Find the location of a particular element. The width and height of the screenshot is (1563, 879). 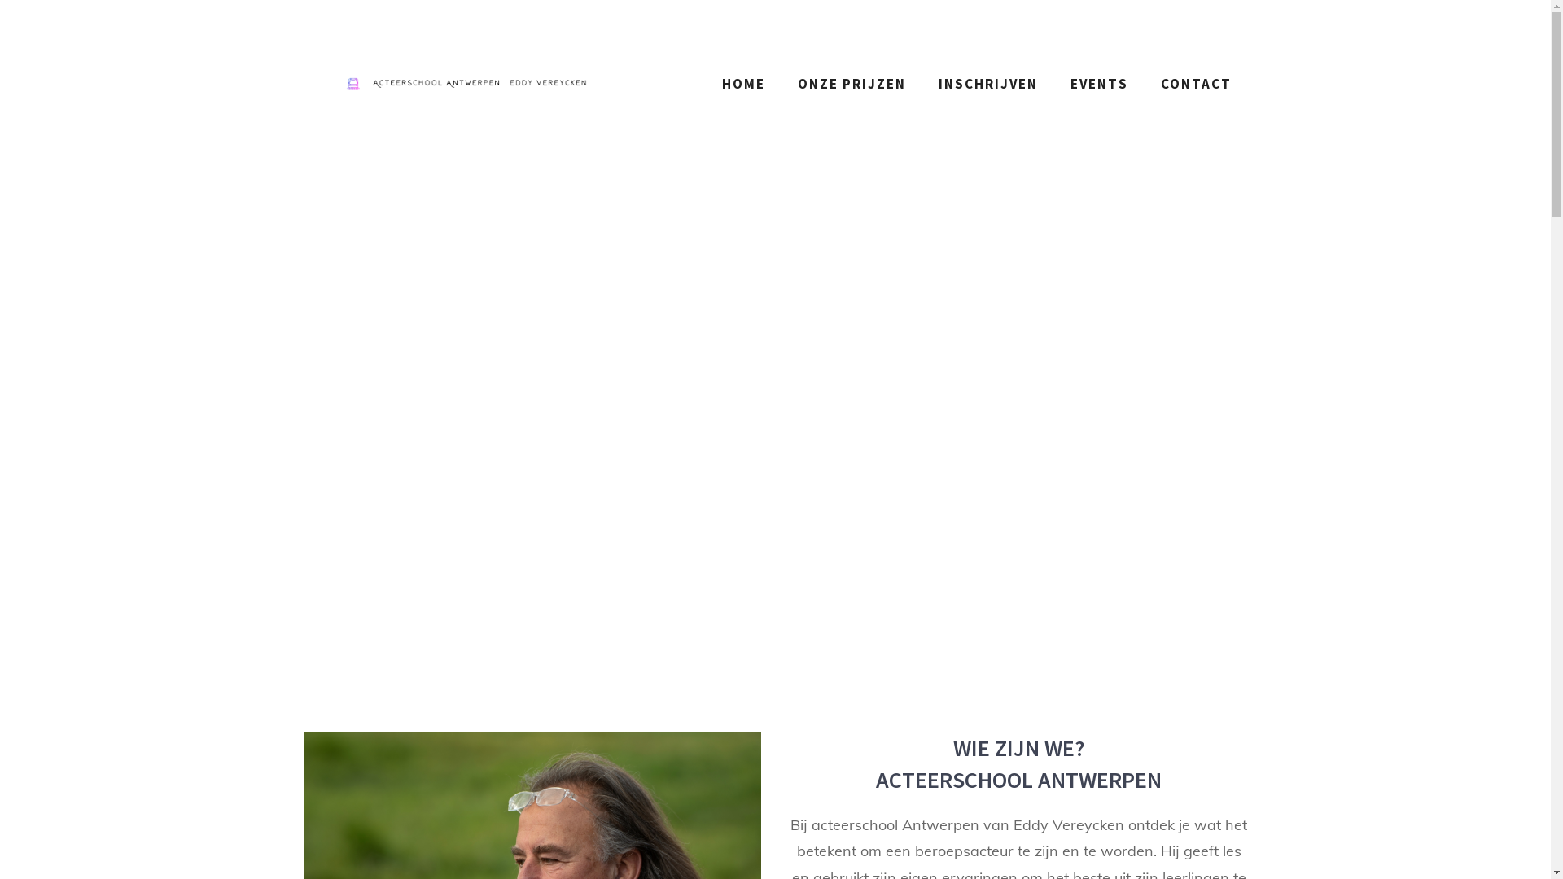

EVENTS is located at coordinates (1099, 84).